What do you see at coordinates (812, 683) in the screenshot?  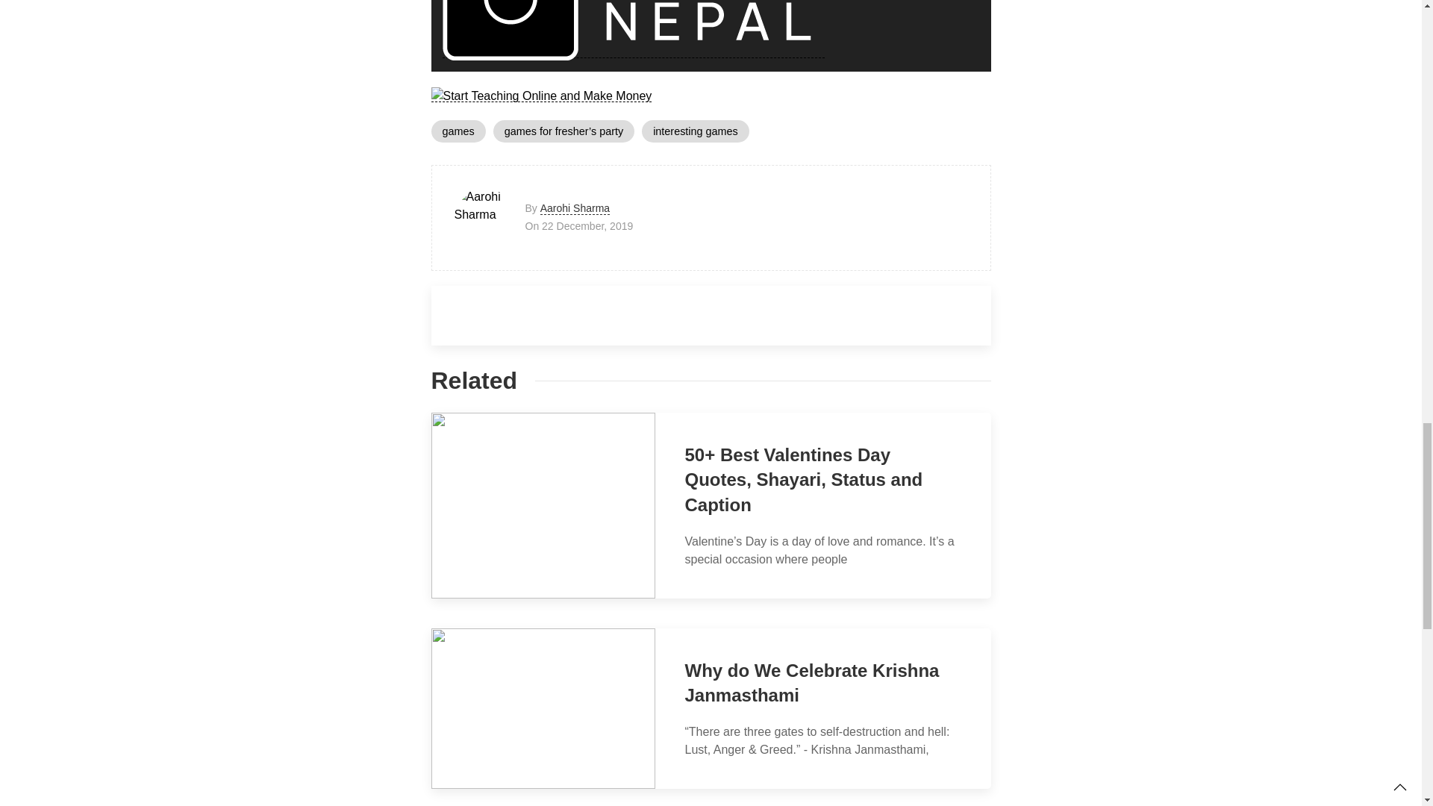 I see `Why do We Celebrate Krishna Janmasthami` at bounding box center [812, 683].